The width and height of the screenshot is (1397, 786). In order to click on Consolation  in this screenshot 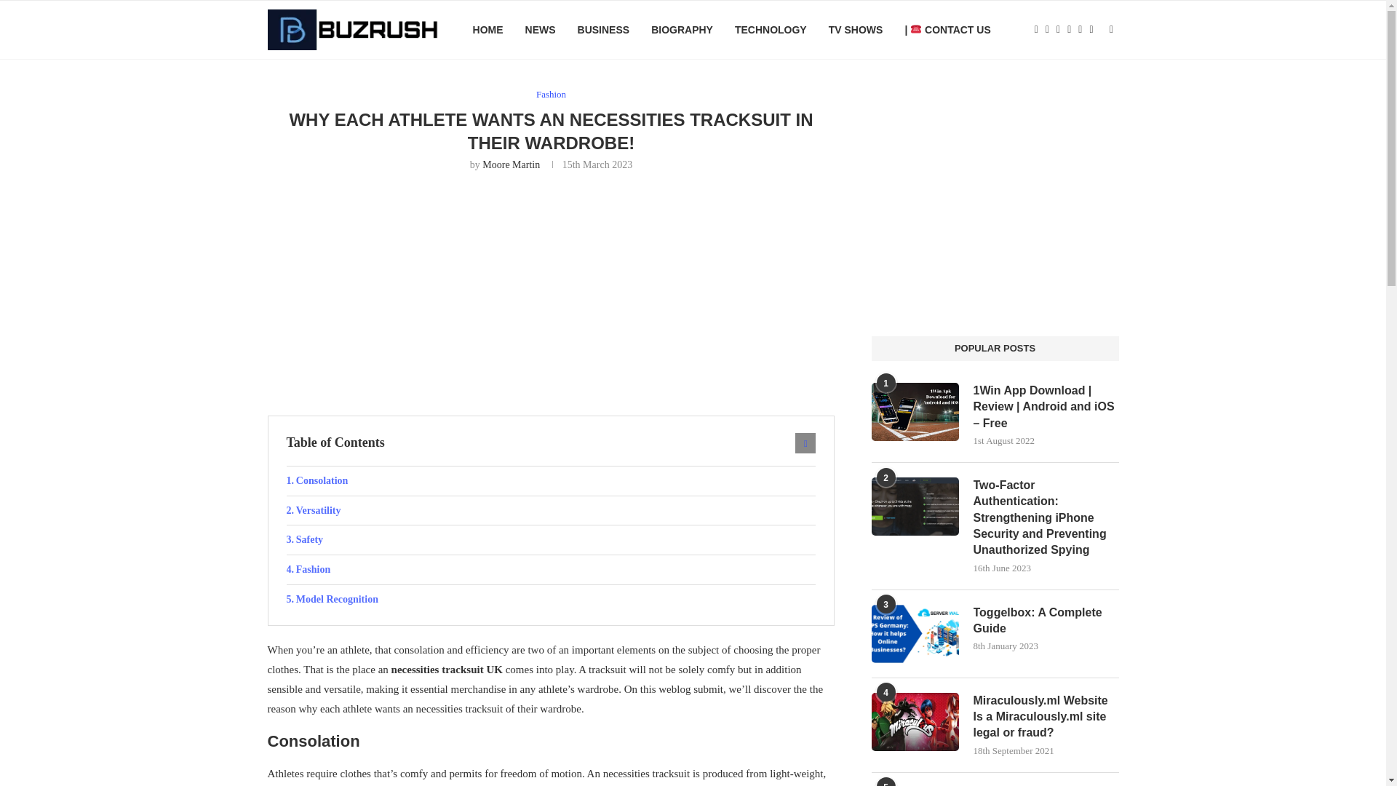, I will do `click(551, 481)`.